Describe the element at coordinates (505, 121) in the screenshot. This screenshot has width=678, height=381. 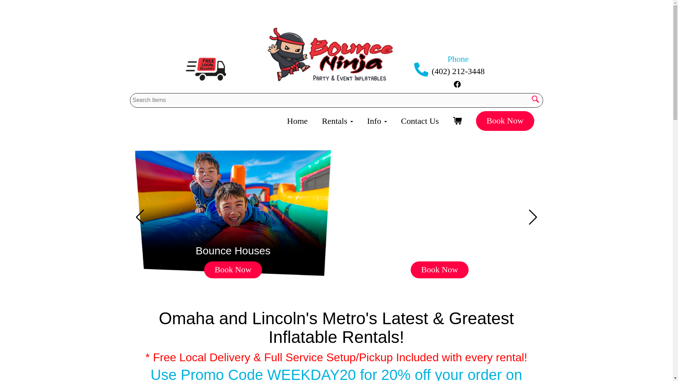
I see `Book Now` at that location.